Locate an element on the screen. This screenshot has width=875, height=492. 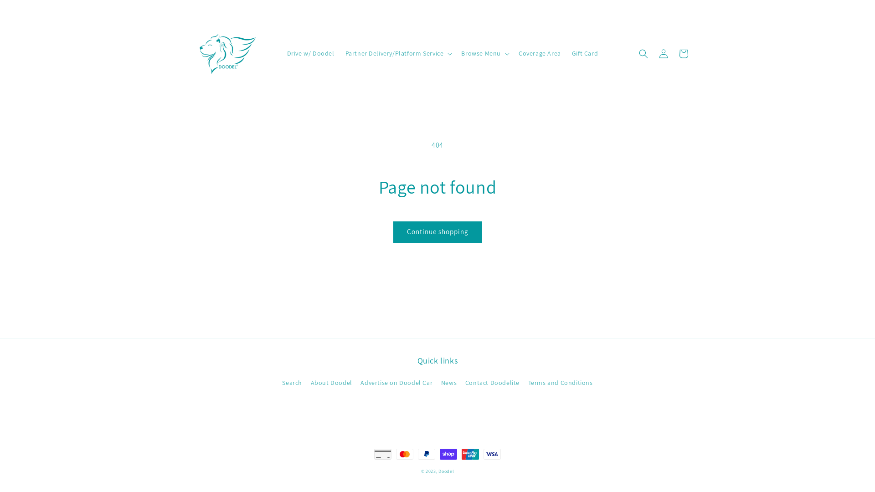
Gift Card is located at coordinates (585, 53).